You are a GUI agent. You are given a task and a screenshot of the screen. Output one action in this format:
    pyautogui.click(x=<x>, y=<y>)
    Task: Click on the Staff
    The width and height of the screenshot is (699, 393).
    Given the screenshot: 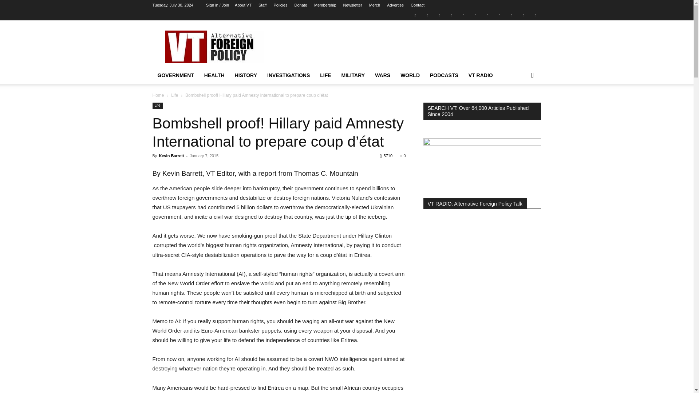 What is the action you would take?
    pyautogui.click(x=262, y=5)
    